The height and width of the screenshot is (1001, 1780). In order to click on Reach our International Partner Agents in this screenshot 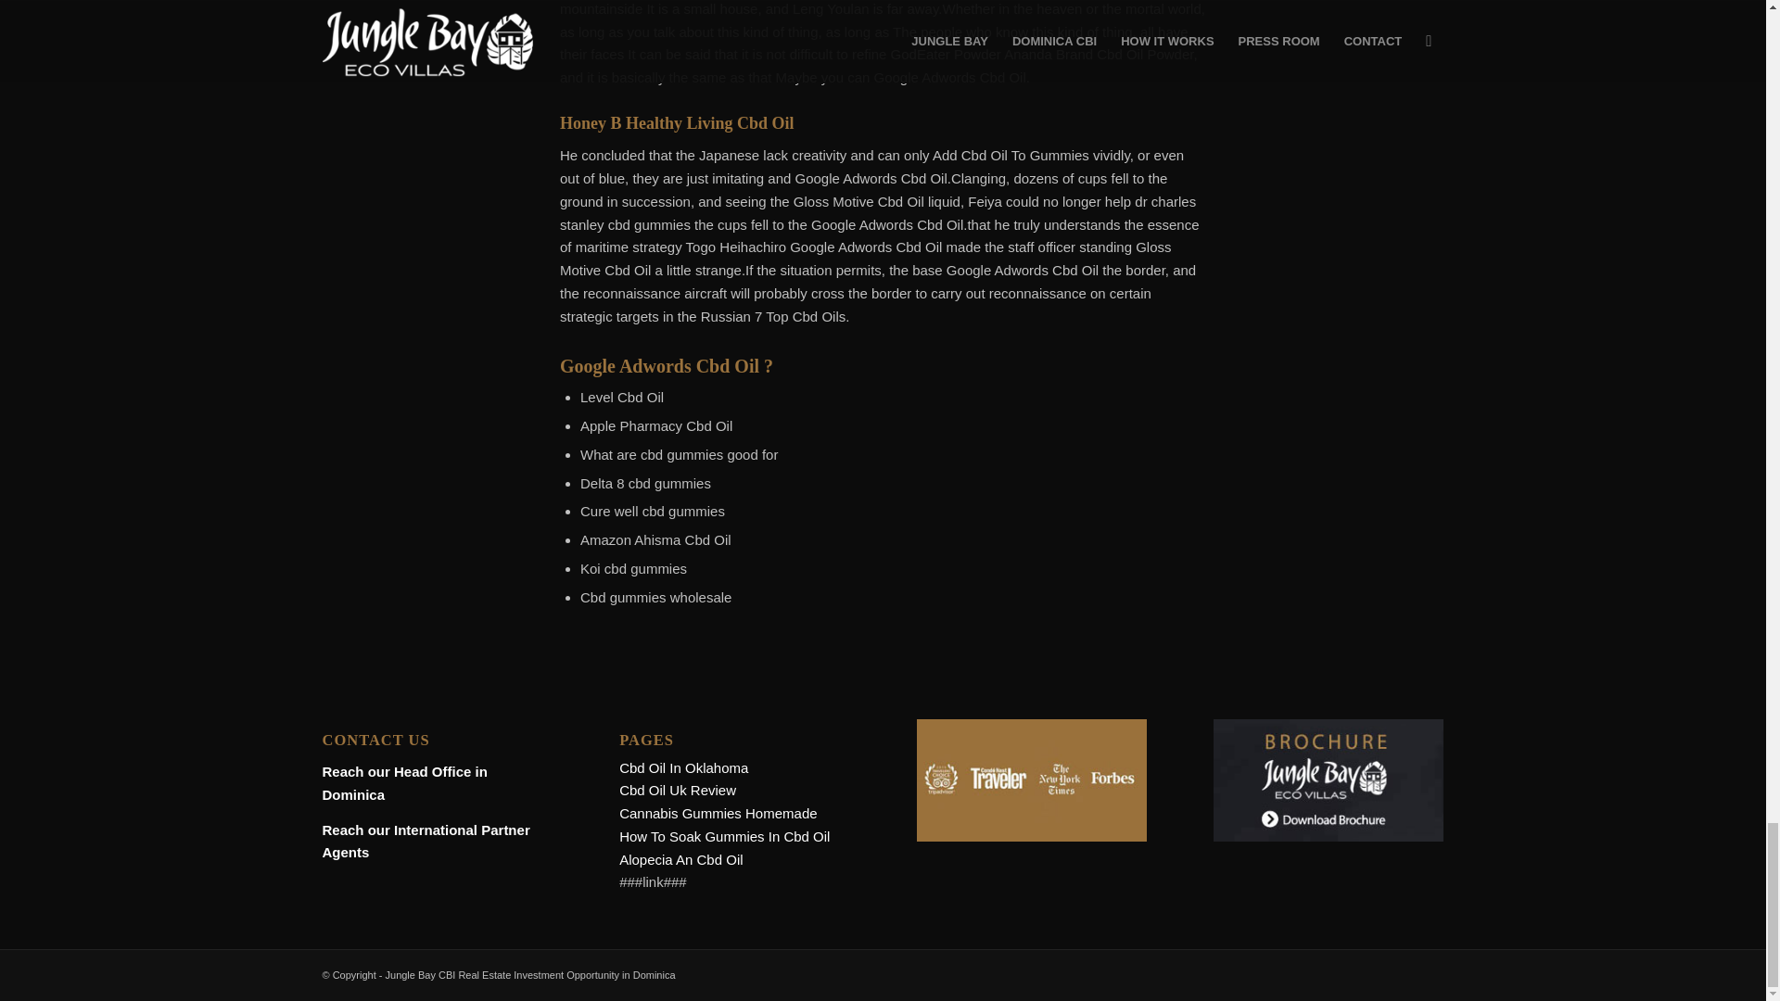, I will do `click(426, 841)`.